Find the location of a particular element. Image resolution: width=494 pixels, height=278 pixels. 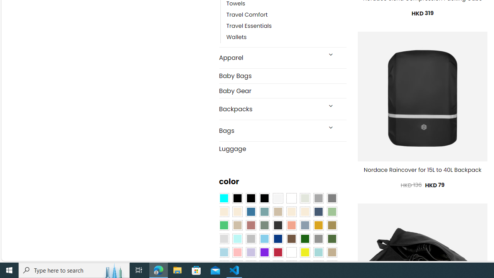

Silver is located at coordinates (251, 239).